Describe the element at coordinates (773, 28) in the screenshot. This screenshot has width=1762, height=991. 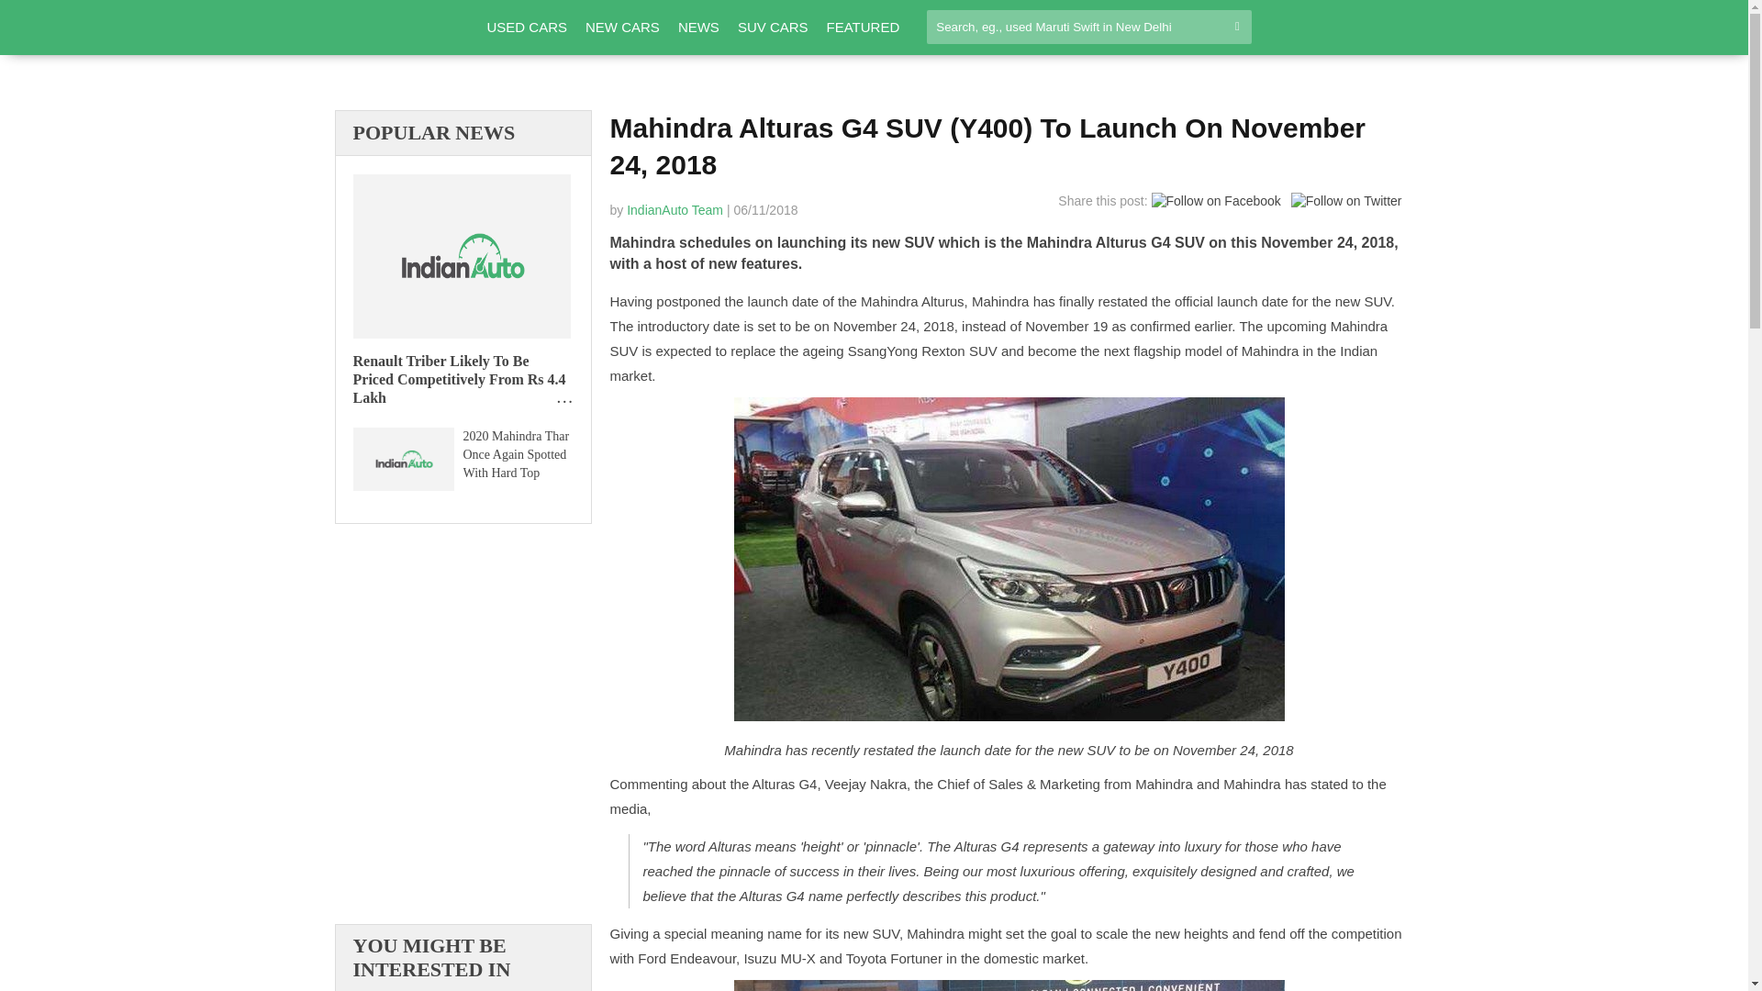
I see `SUV CARS` at that location.